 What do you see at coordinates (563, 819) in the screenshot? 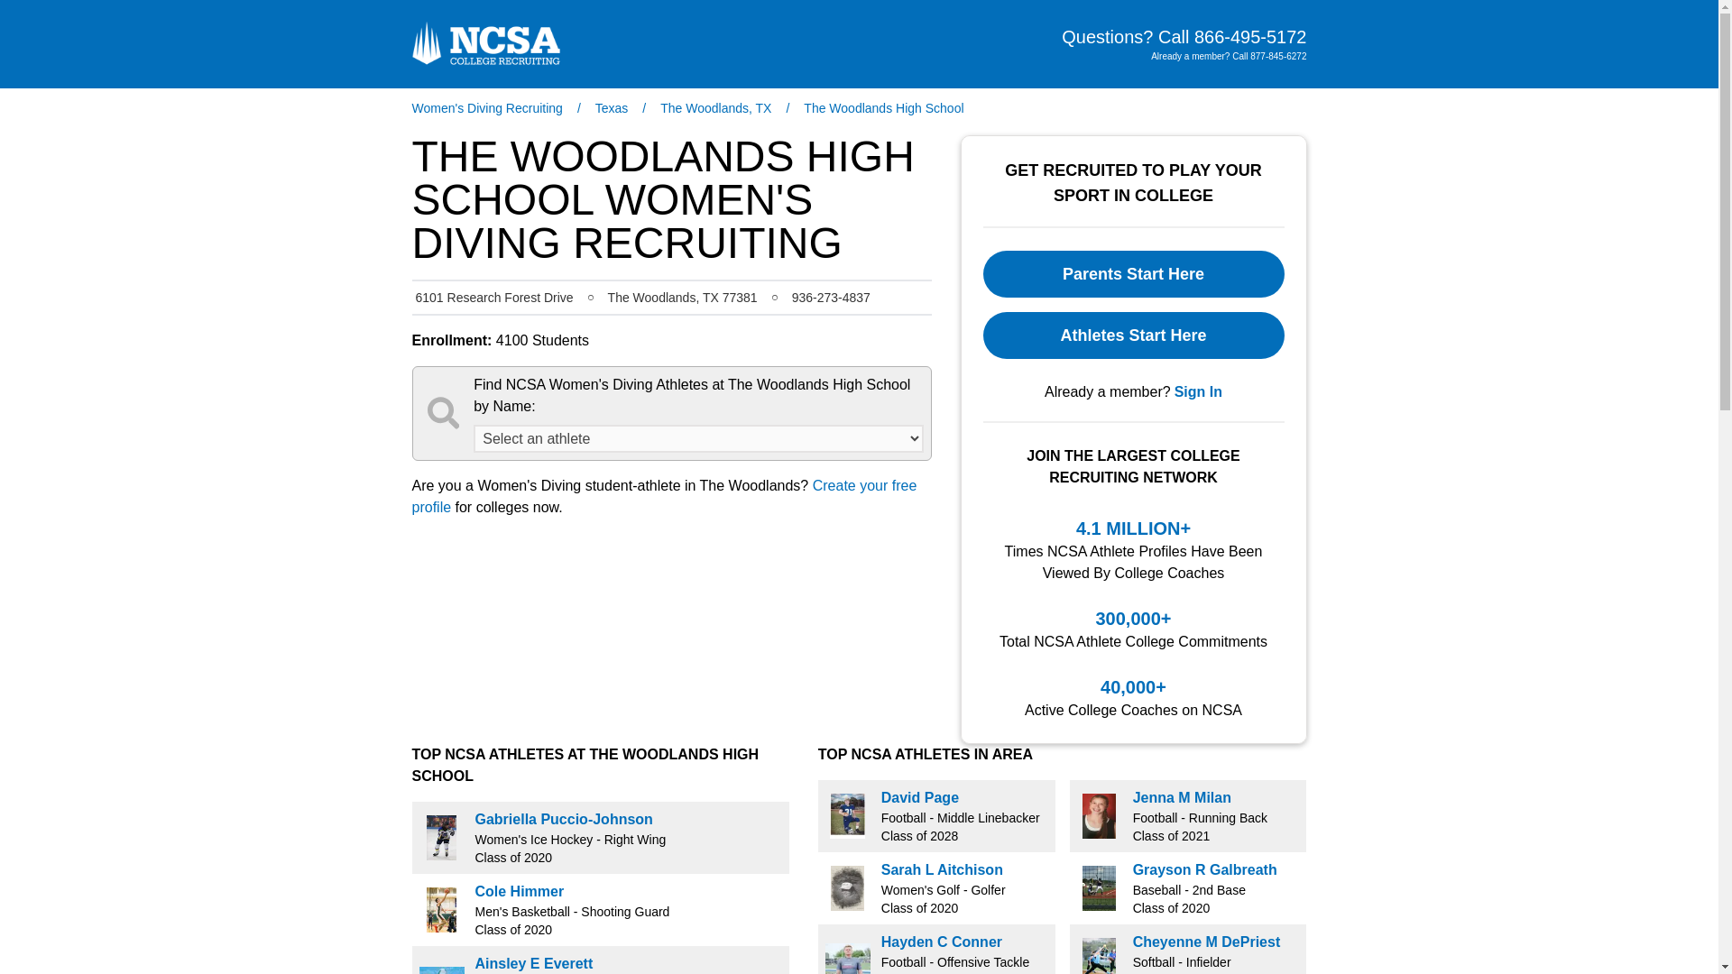
I see `Gabriella Puccio-Johnson` at bounding box center [563, 819].